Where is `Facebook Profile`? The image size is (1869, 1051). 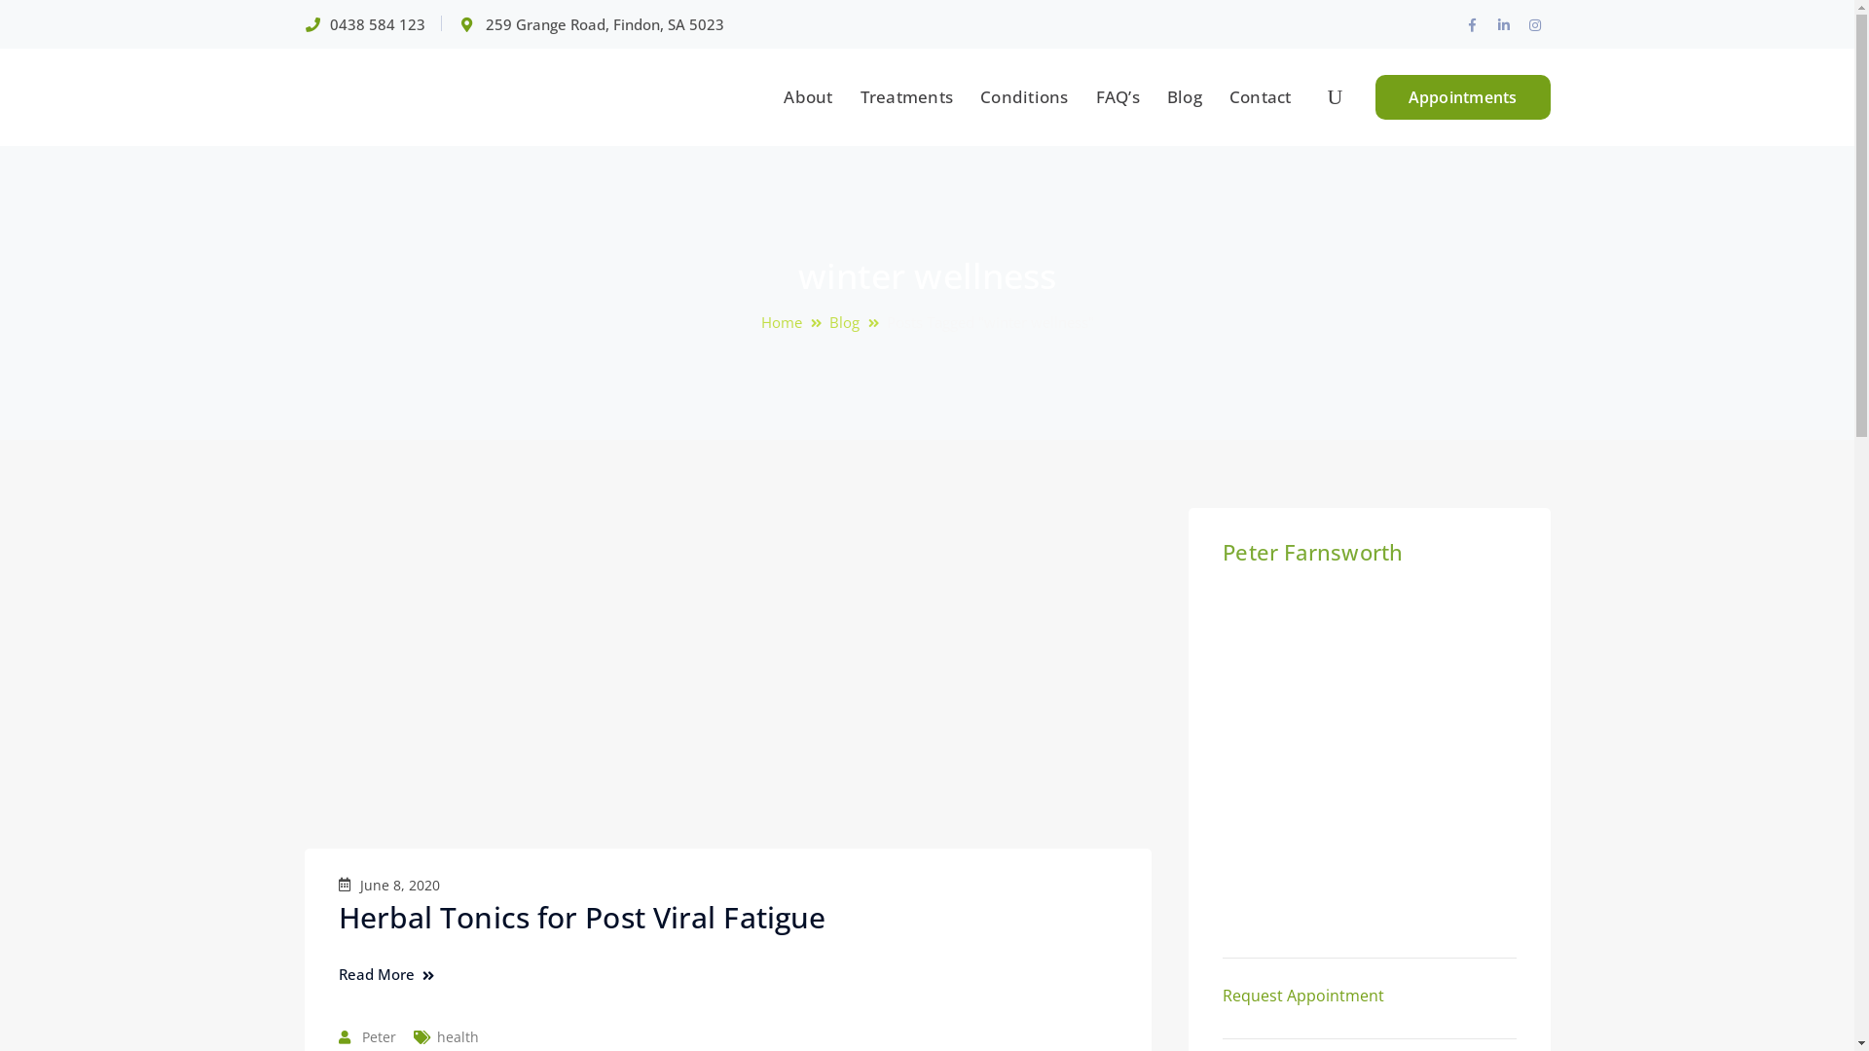
Facebook Profile is located at coordinates (1472, 25).